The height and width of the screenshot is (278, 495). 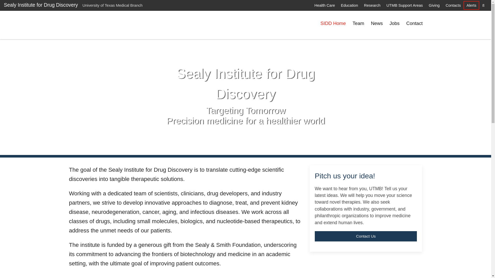 I want to click on Giving, so click(x=434, y=5).